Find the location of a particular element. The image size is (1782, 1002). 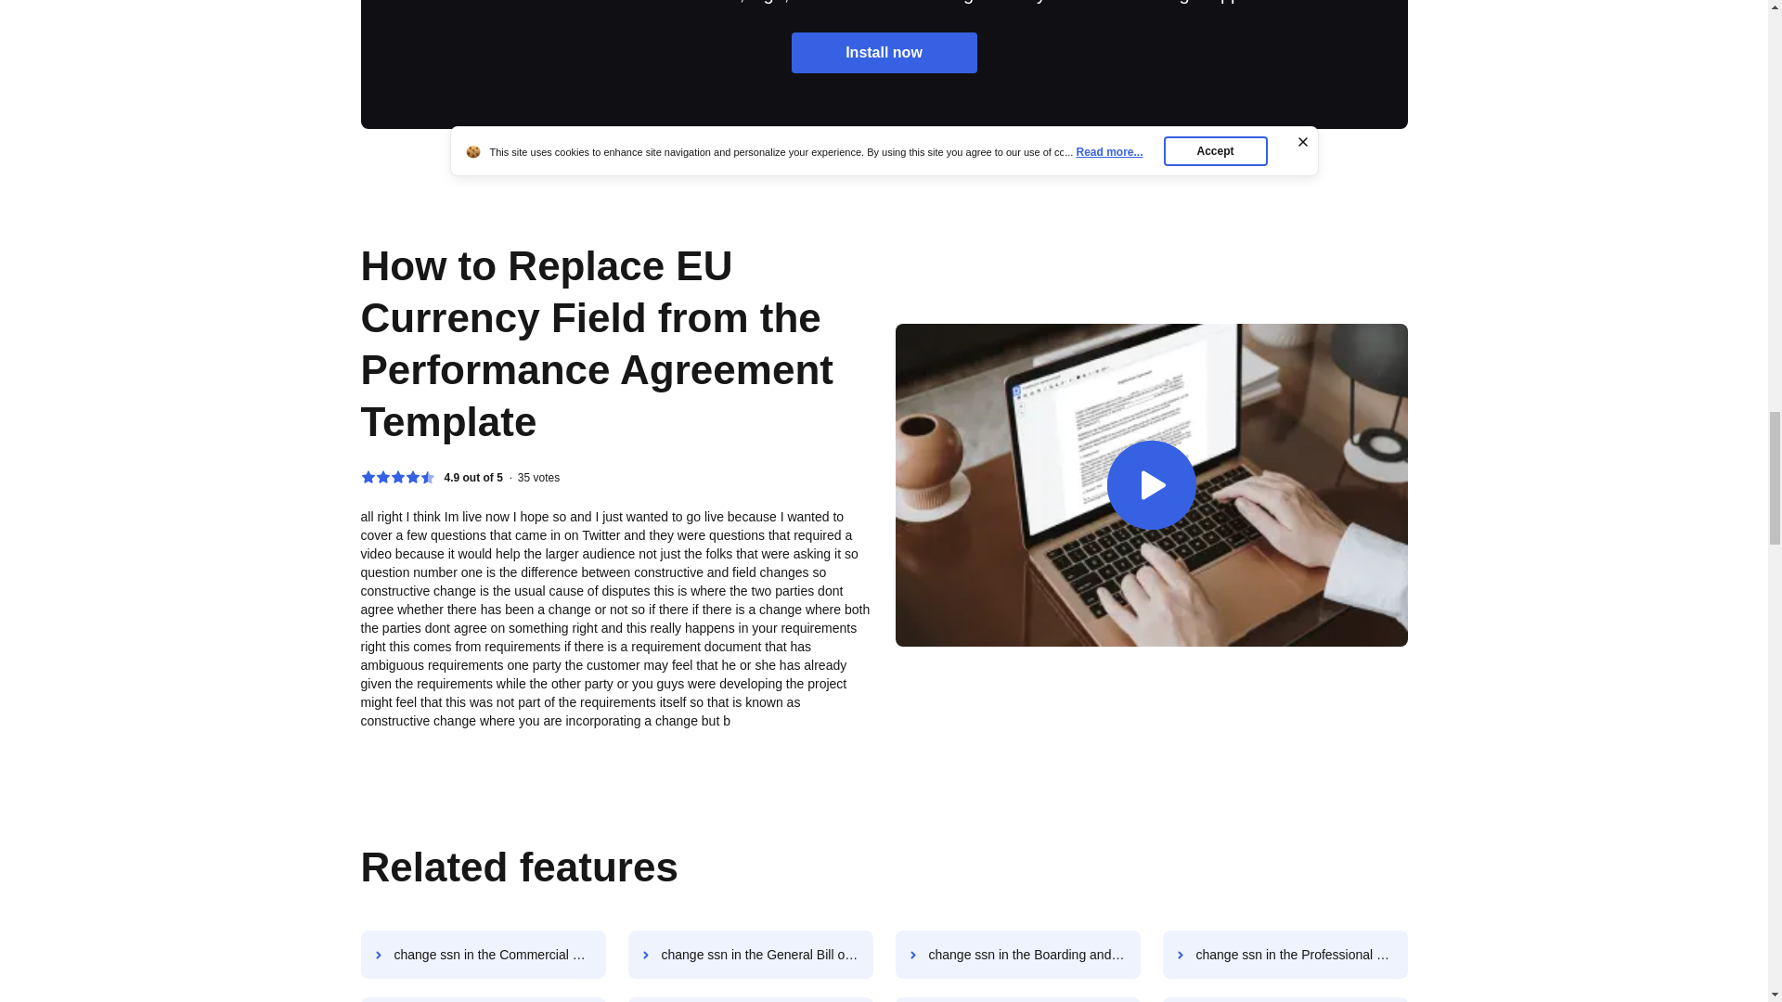

Install now is located at coordinates (884, 52).